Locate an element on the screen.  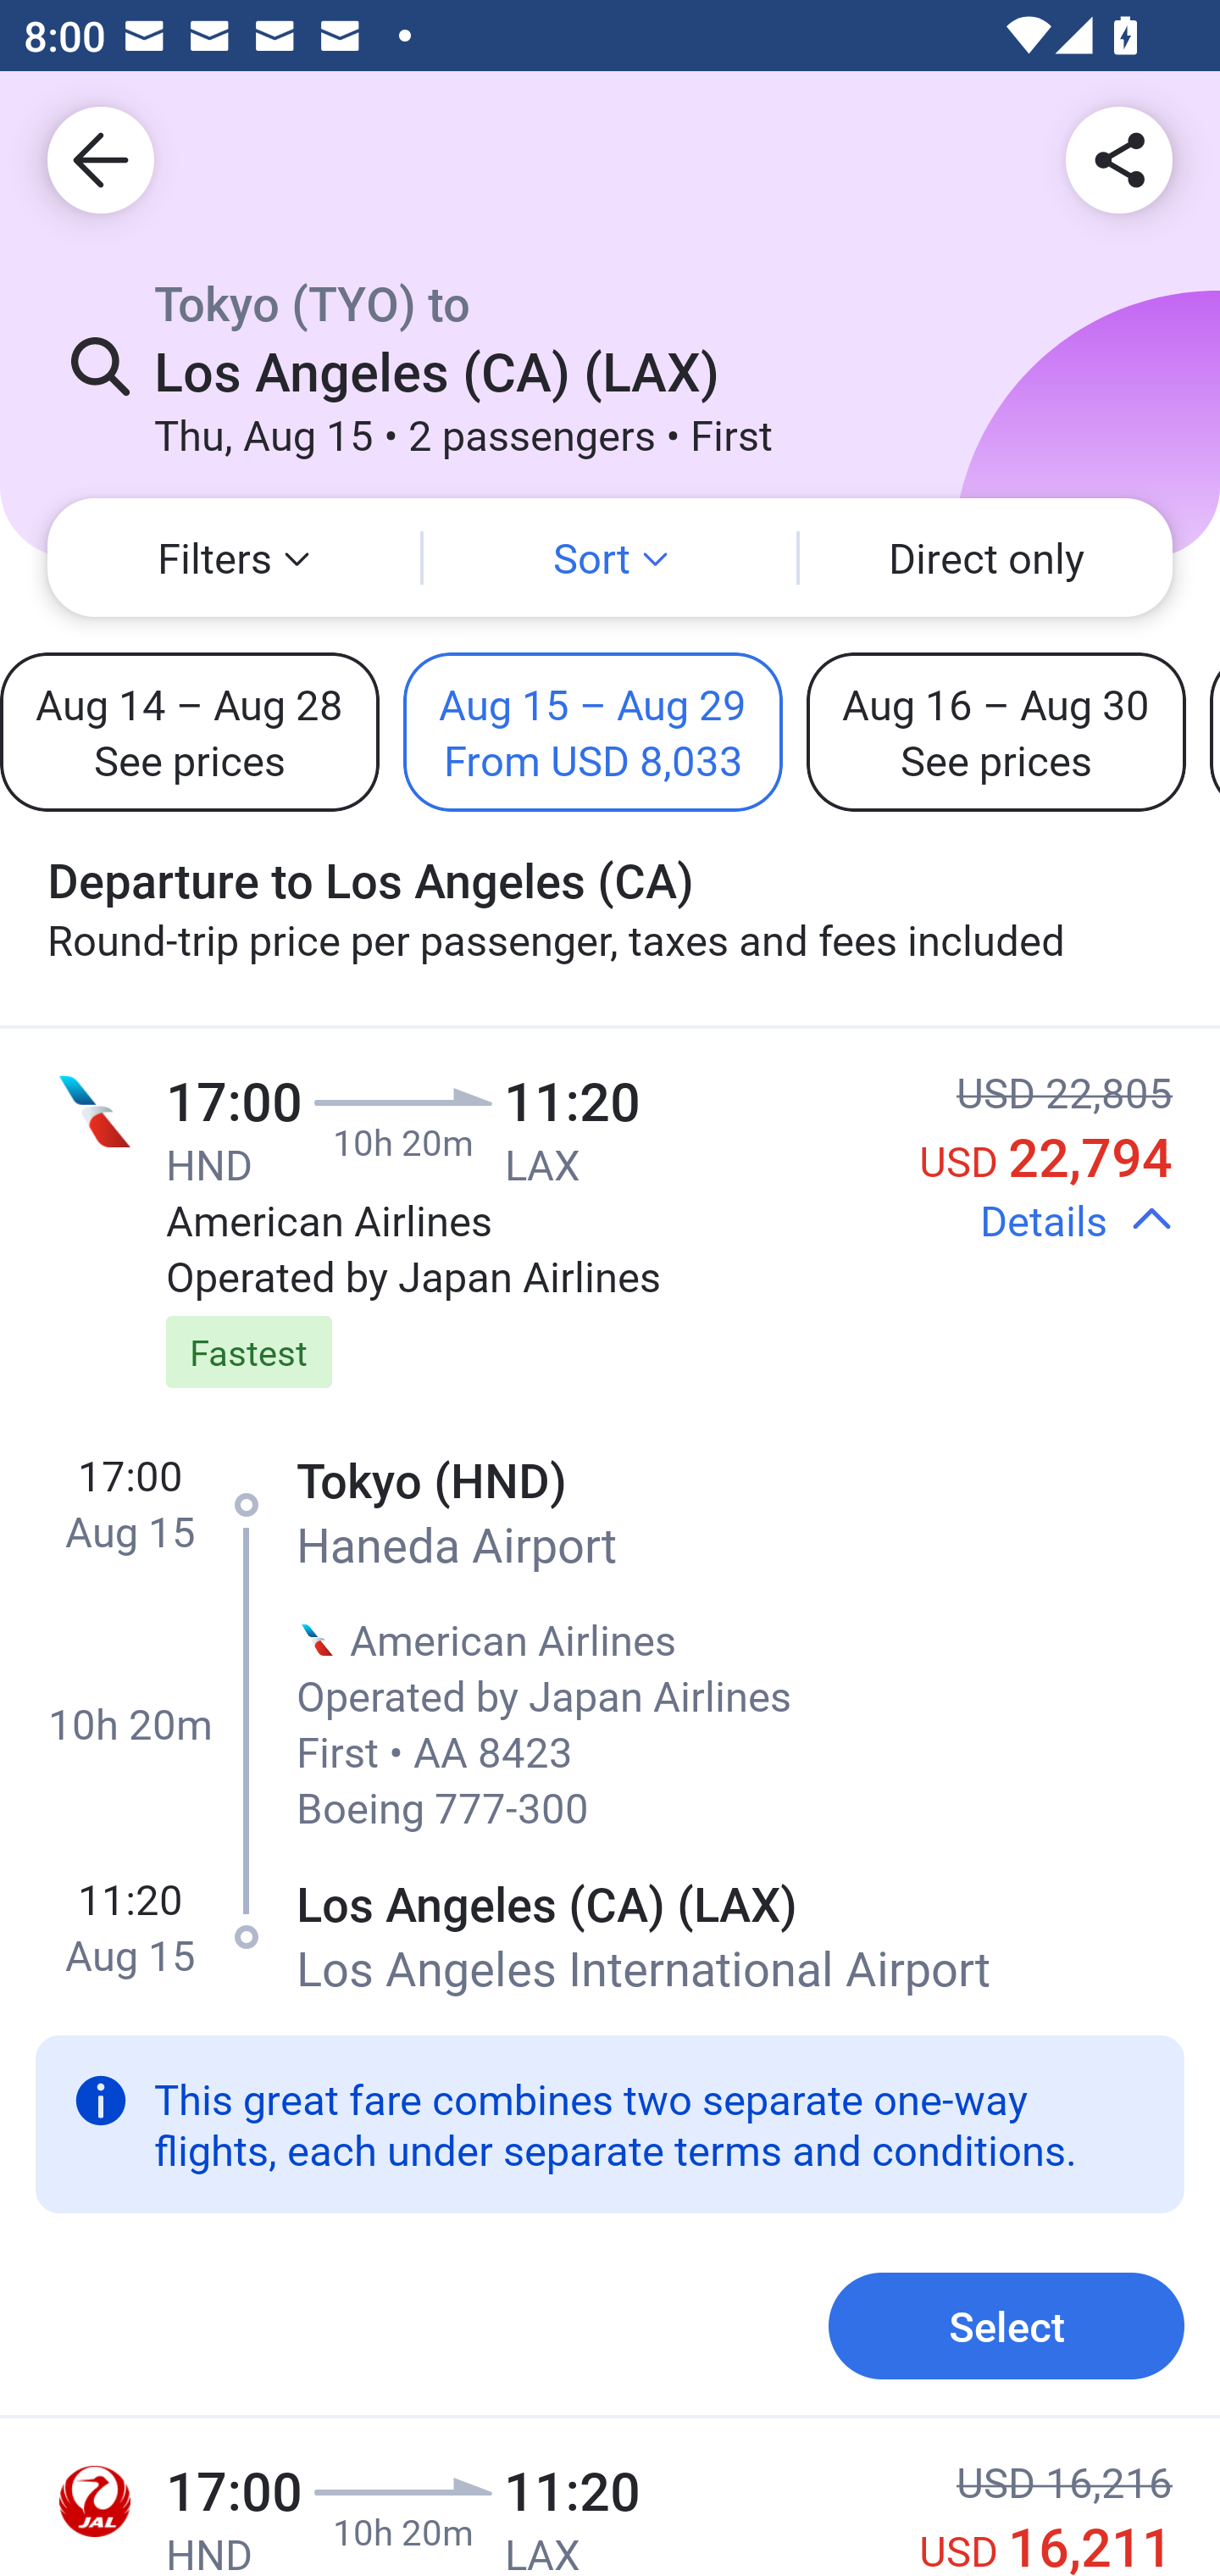
Select is located at coordinates (1006, 2326).